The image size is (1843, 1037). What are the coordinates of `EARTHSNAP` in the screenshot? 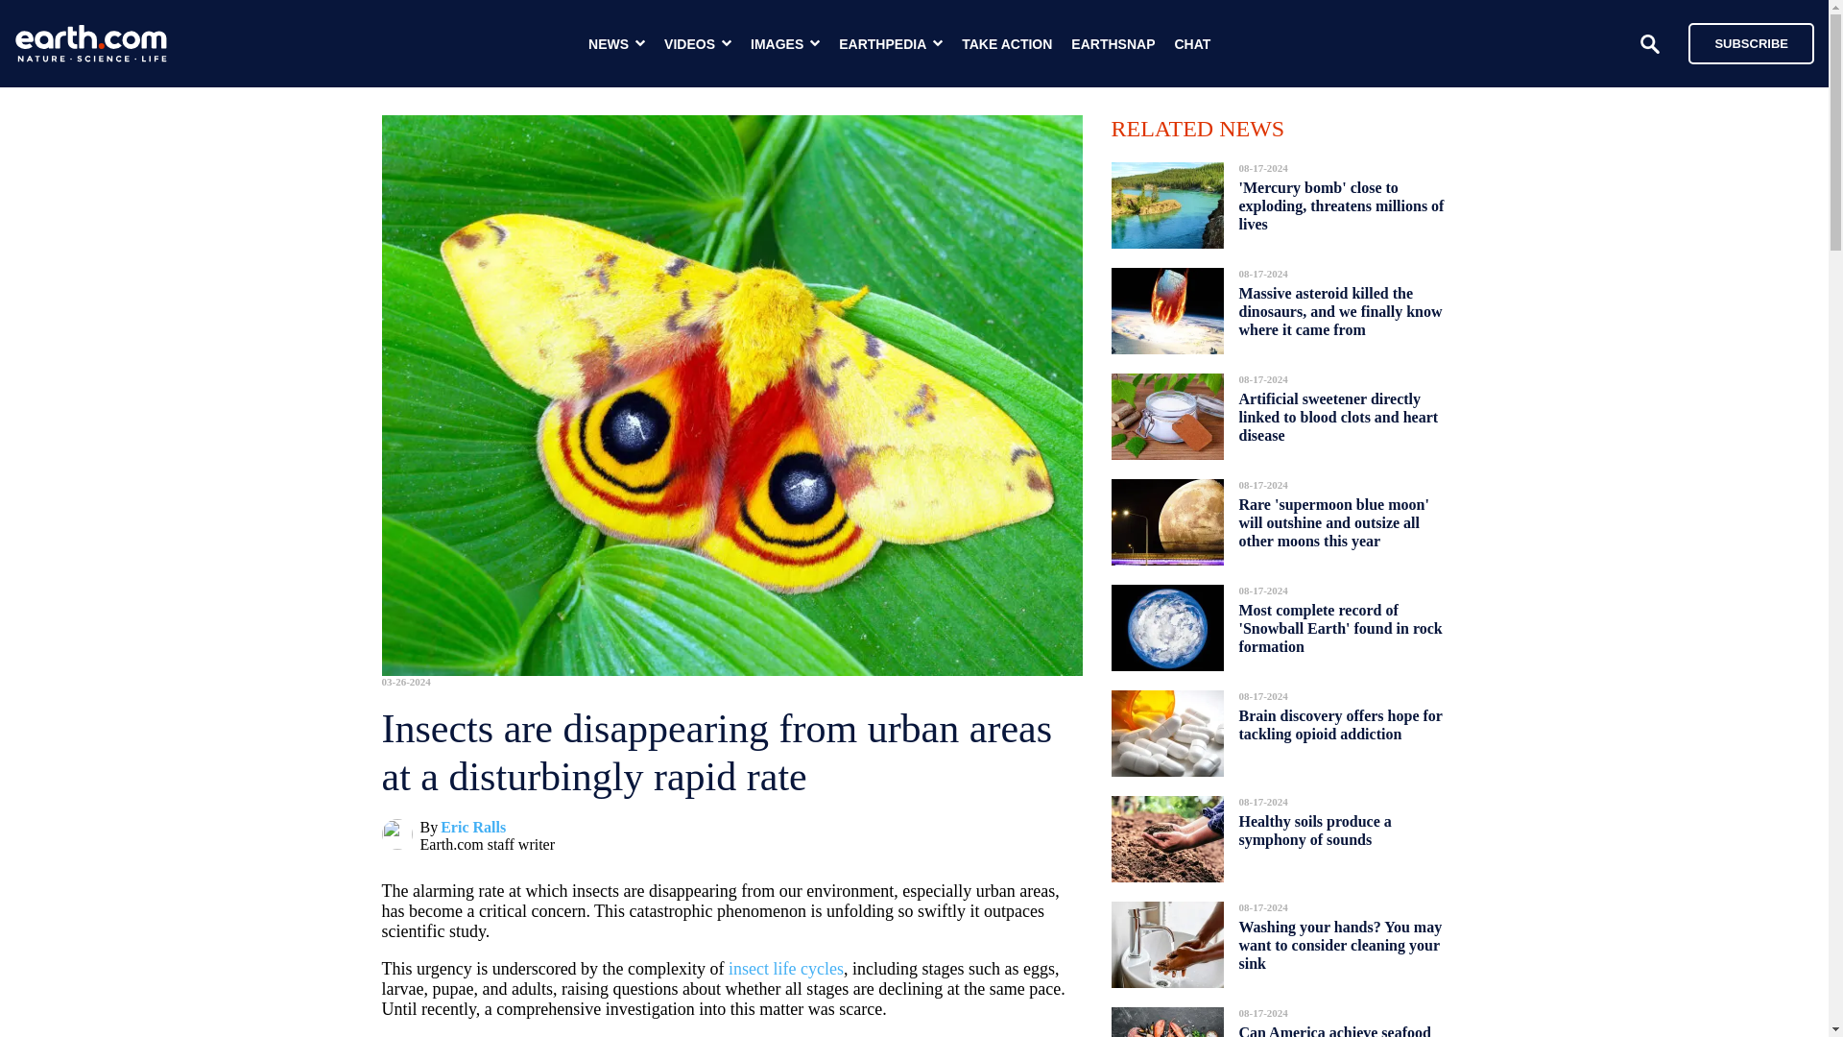 It's located at (1113, 44).